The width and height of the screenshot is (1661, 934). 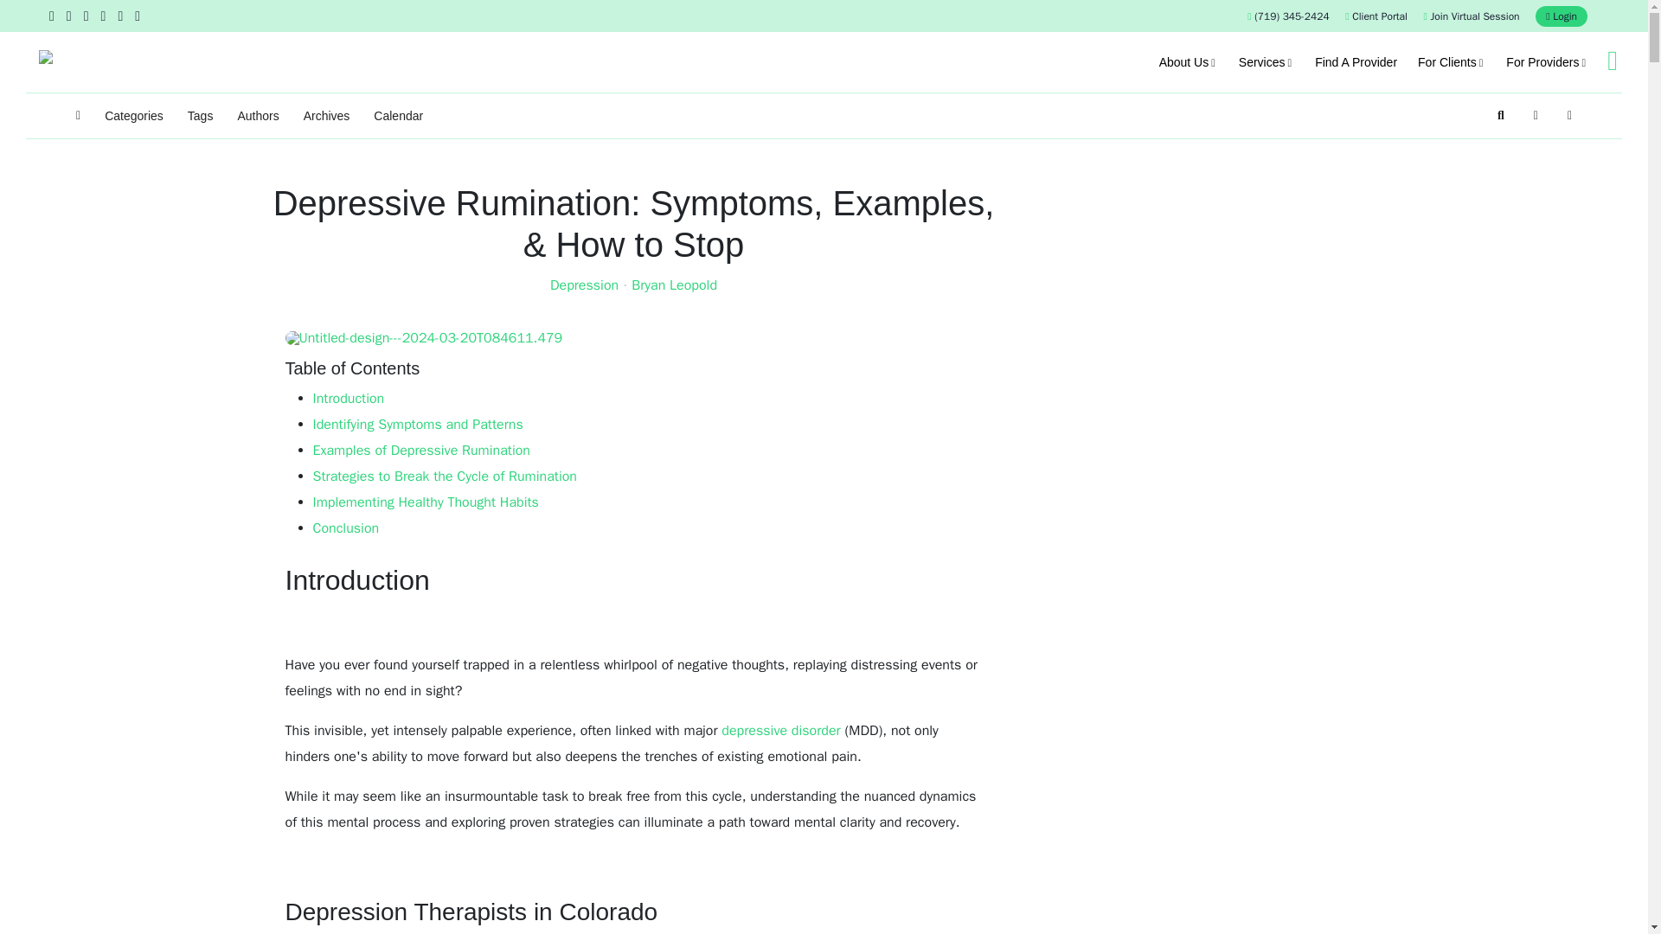 I want to click on Archives, so click(x=327, y=116).